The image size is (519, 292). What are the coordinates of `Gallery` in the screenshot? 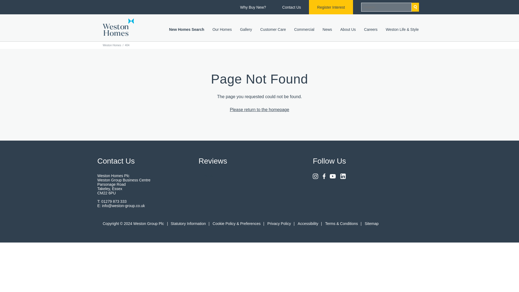 It's located at (246, 30).